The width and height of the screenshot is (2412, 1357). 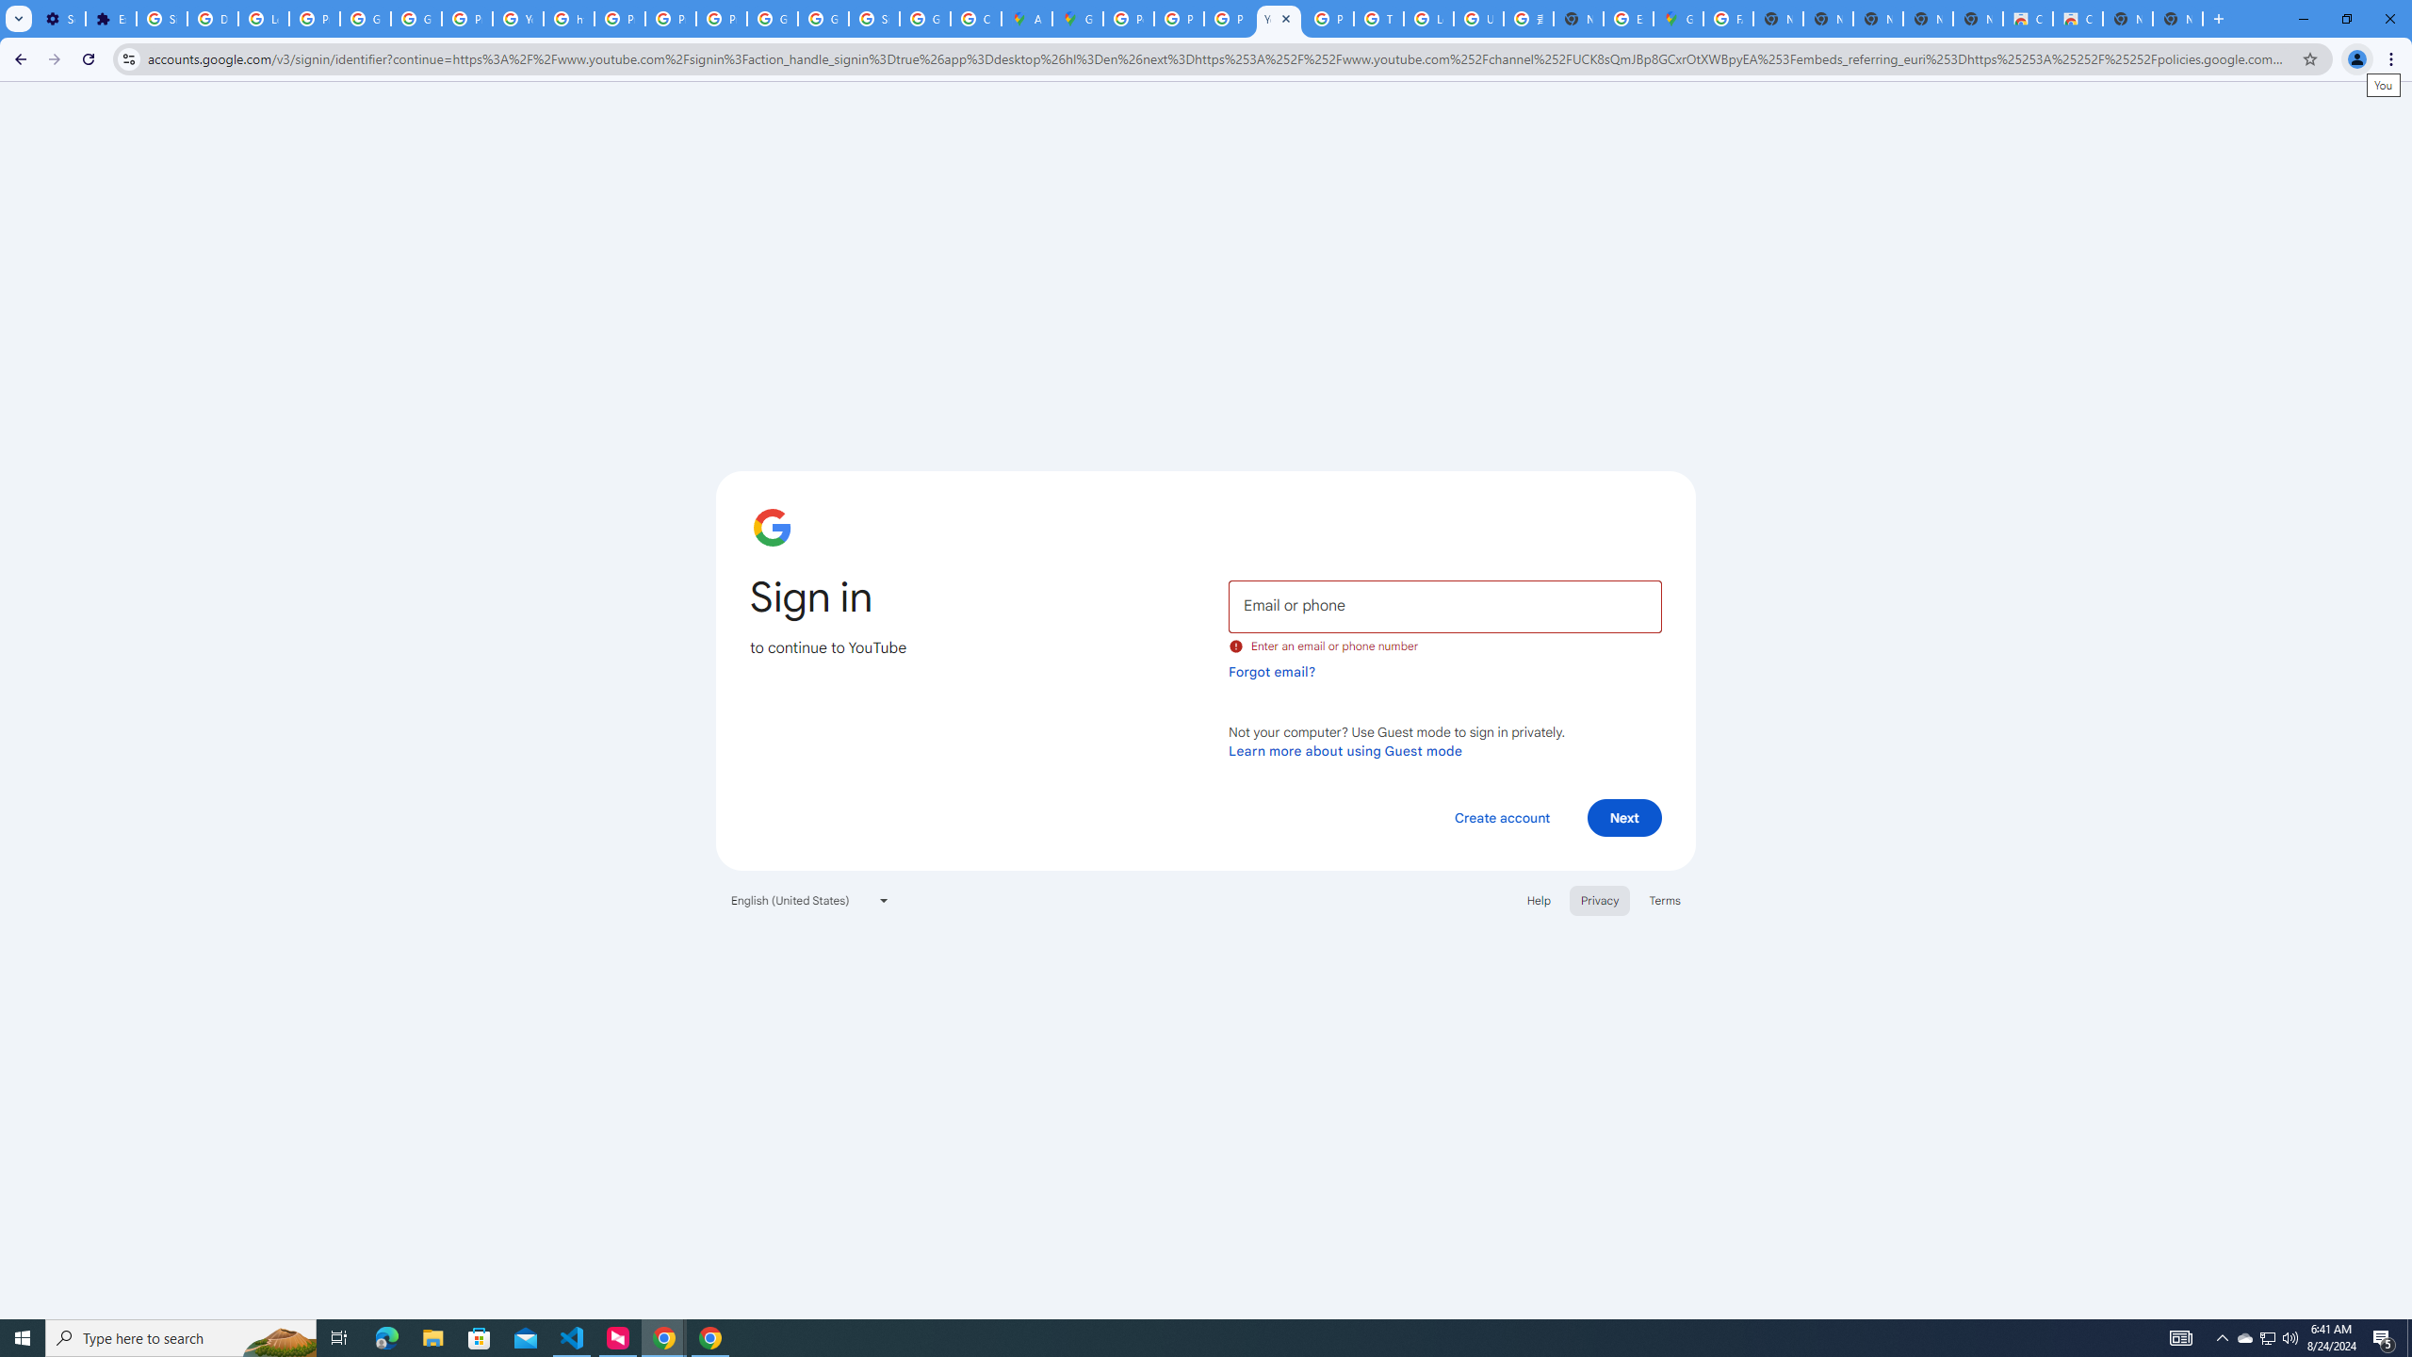 I want to click on Learn more about using Guest mode, so click(x=1345, y=750).